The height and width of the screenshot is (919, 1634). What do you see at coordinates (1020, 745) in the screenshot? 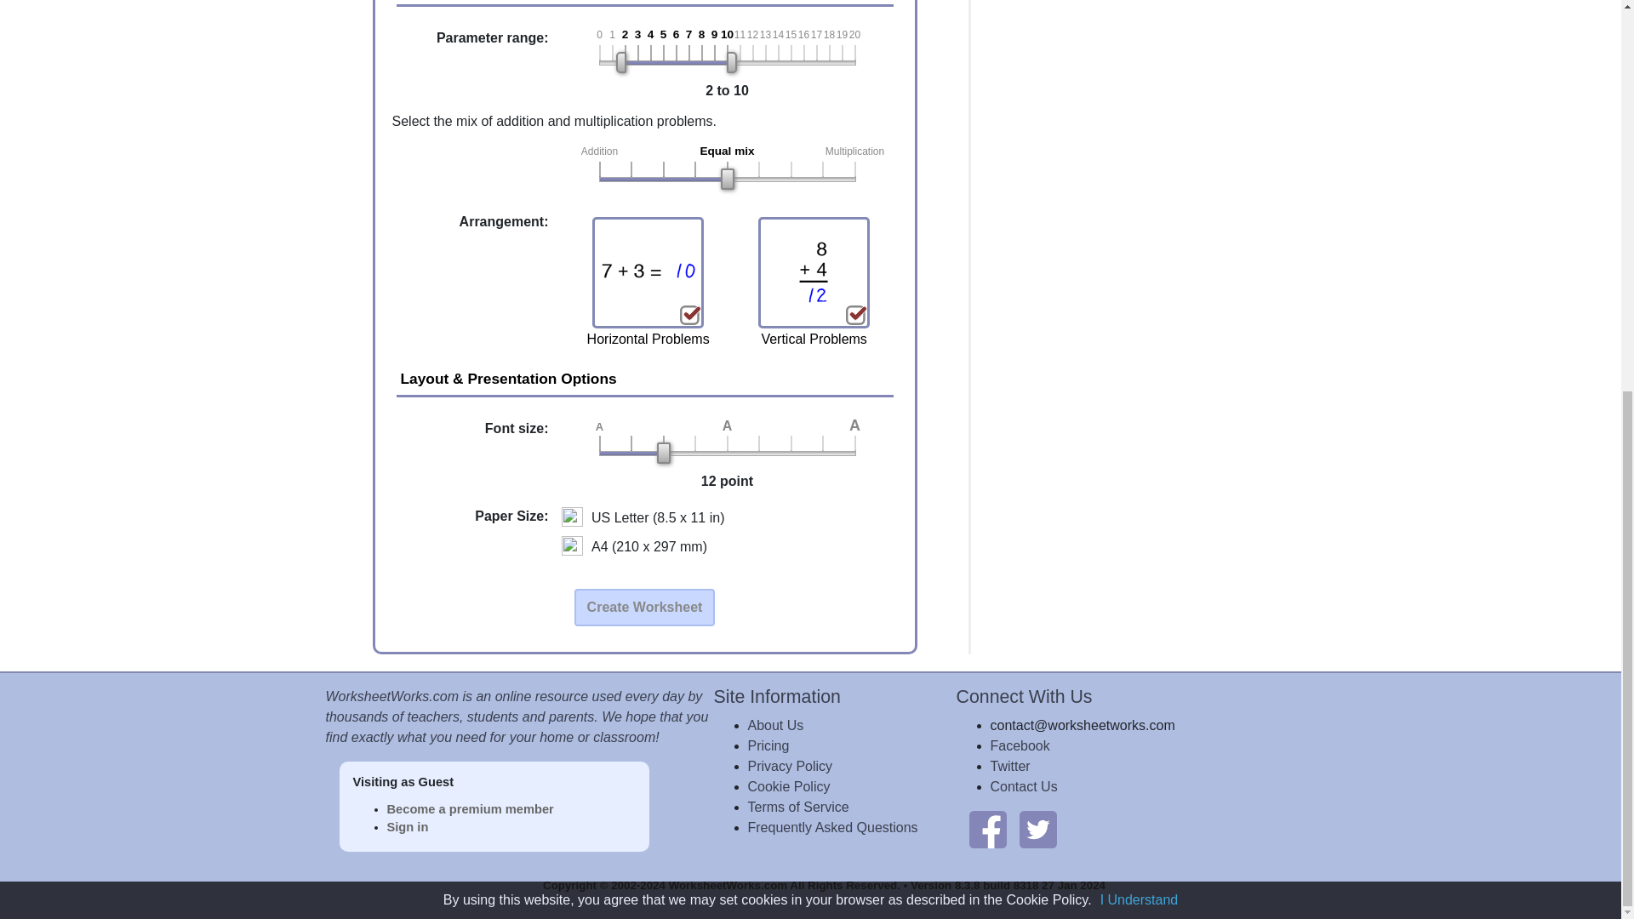
I see `Facebook` at bounding box center [1020, 745].